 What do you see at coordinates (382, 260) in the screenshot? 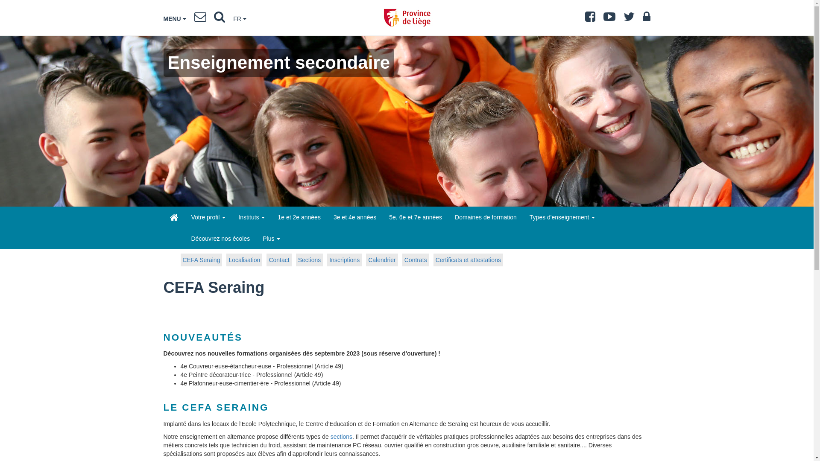
I see `Calendrier` at bounding box center [382, 260].